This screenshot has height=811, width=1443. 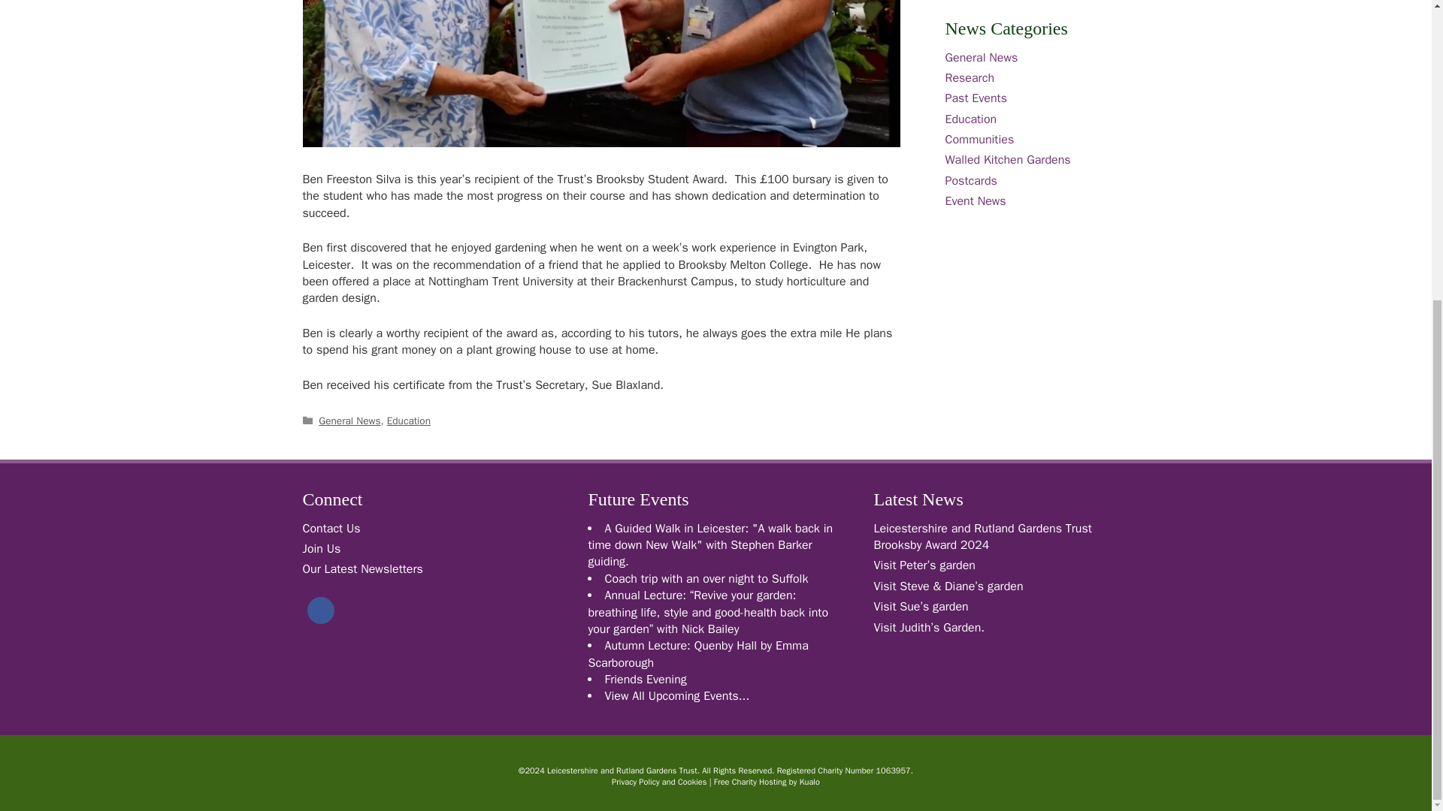 I want to click on General News, so click(x=349, y=421).